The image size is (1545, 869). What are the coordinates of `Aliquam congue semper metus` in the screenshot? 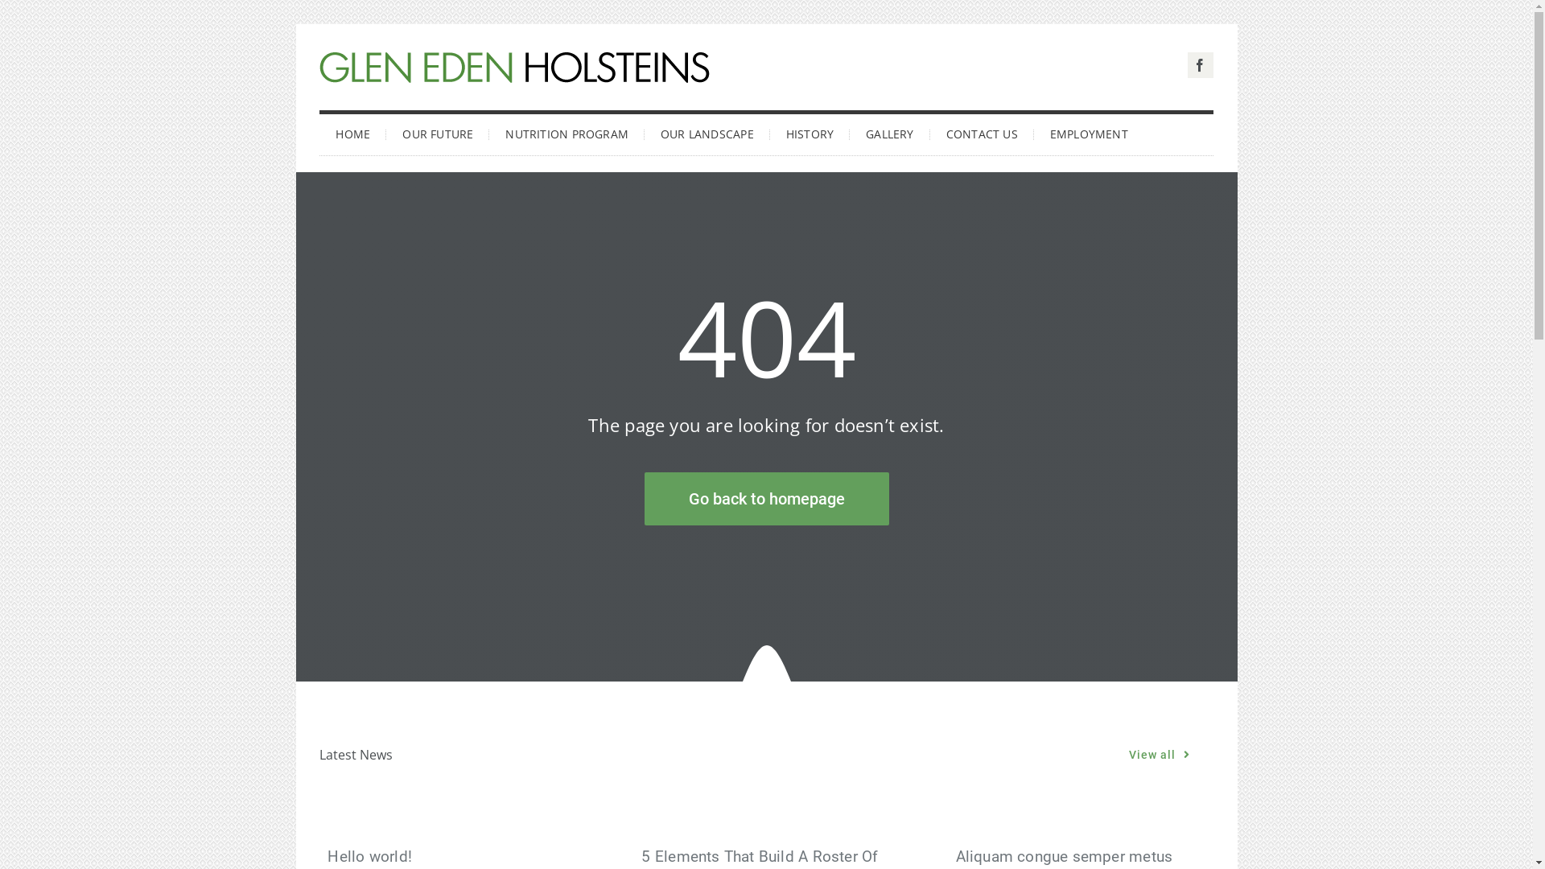 It's located at (1065, 856).